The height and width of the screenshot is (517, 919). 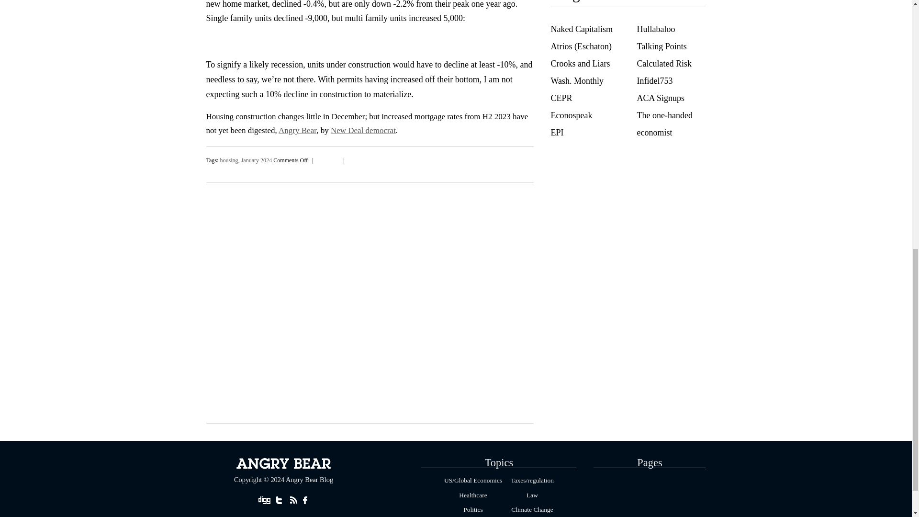 What do you see at coordinates (257, 160) in the screenshot?
I see `January 2024` at bounding box center [257, 160].